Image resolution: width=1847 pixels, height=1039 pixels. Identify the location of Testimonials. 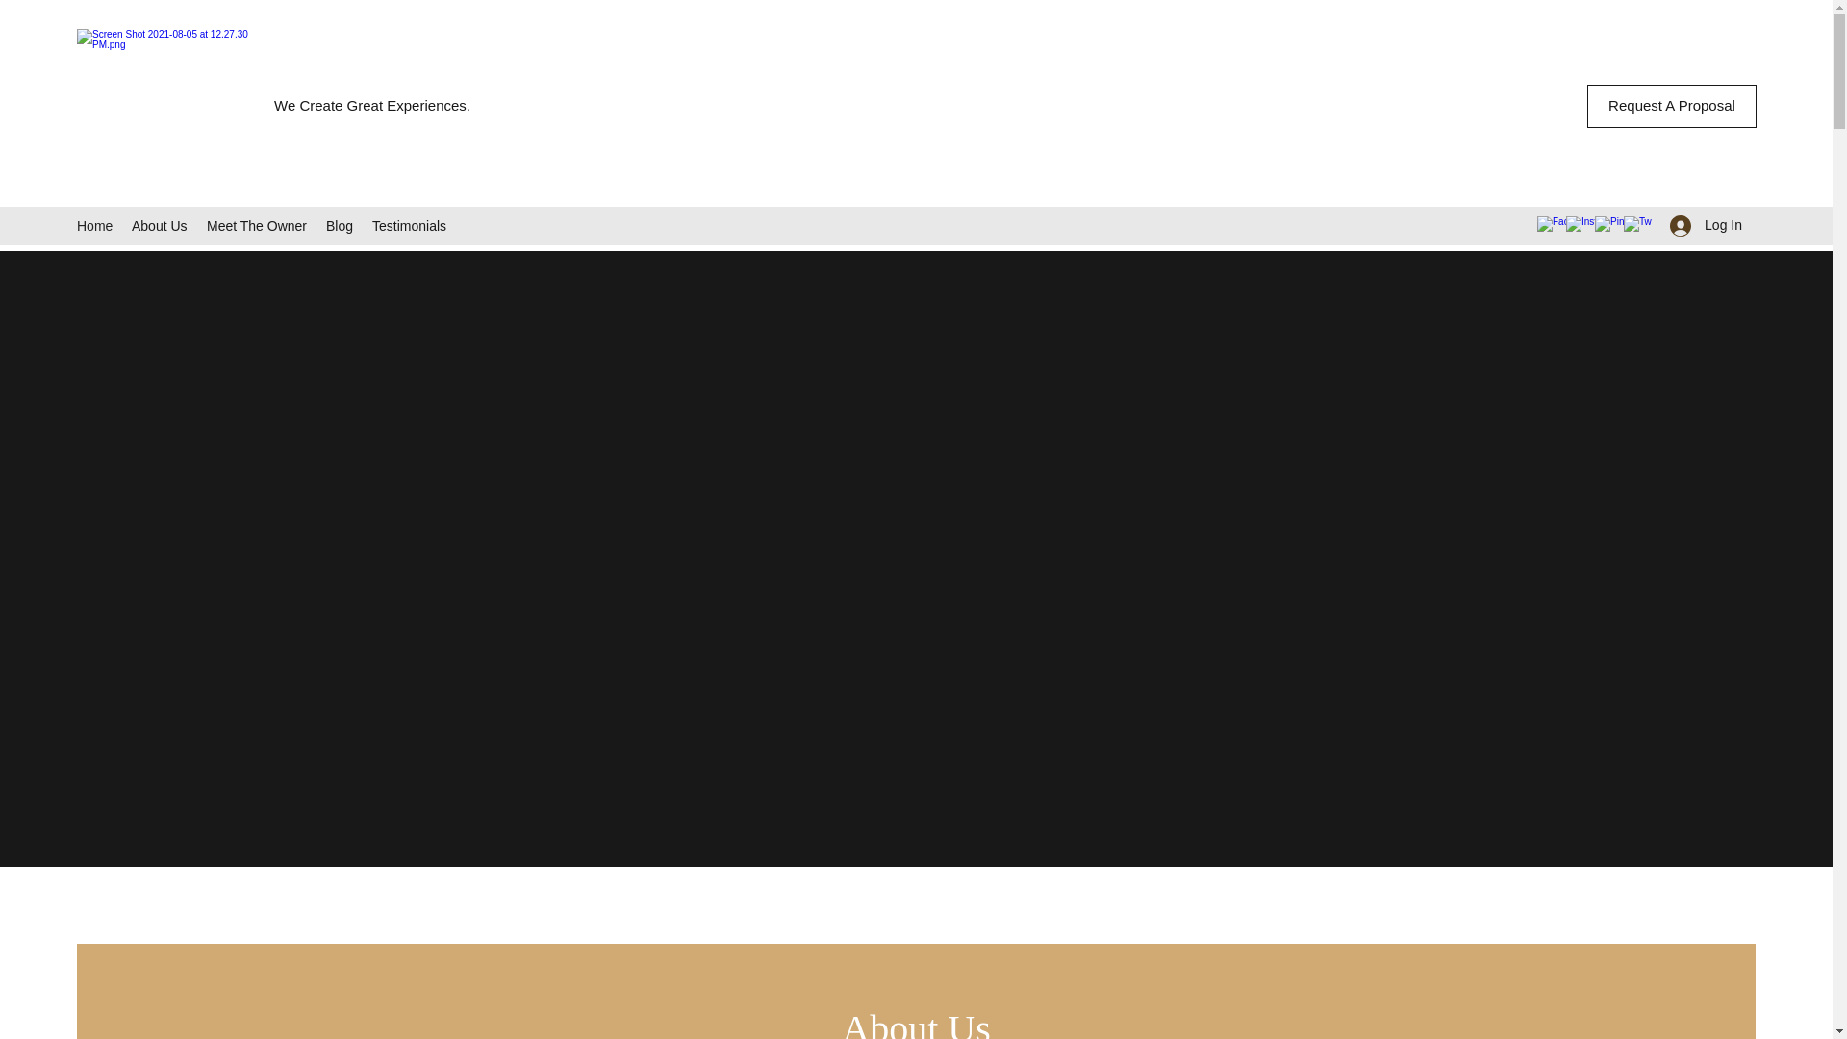
(409, 225).